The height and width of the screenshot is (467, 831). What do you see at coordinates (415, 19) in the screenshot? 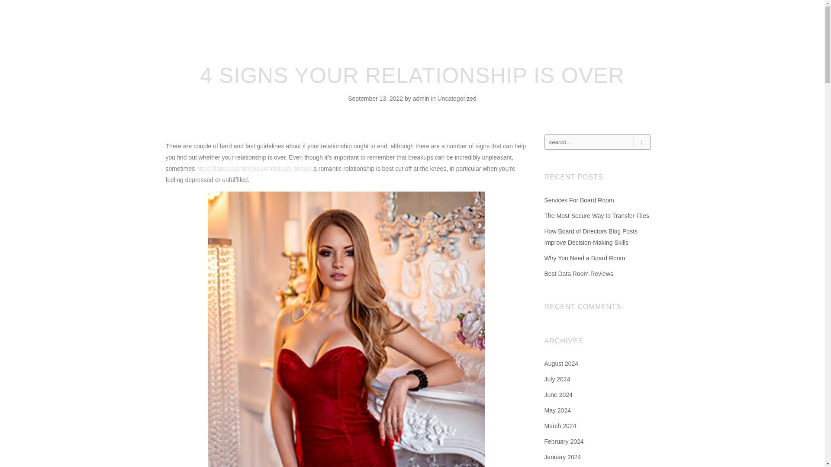
I see `THE HIDDEN STUDIO` at bounding box center [415, 19].